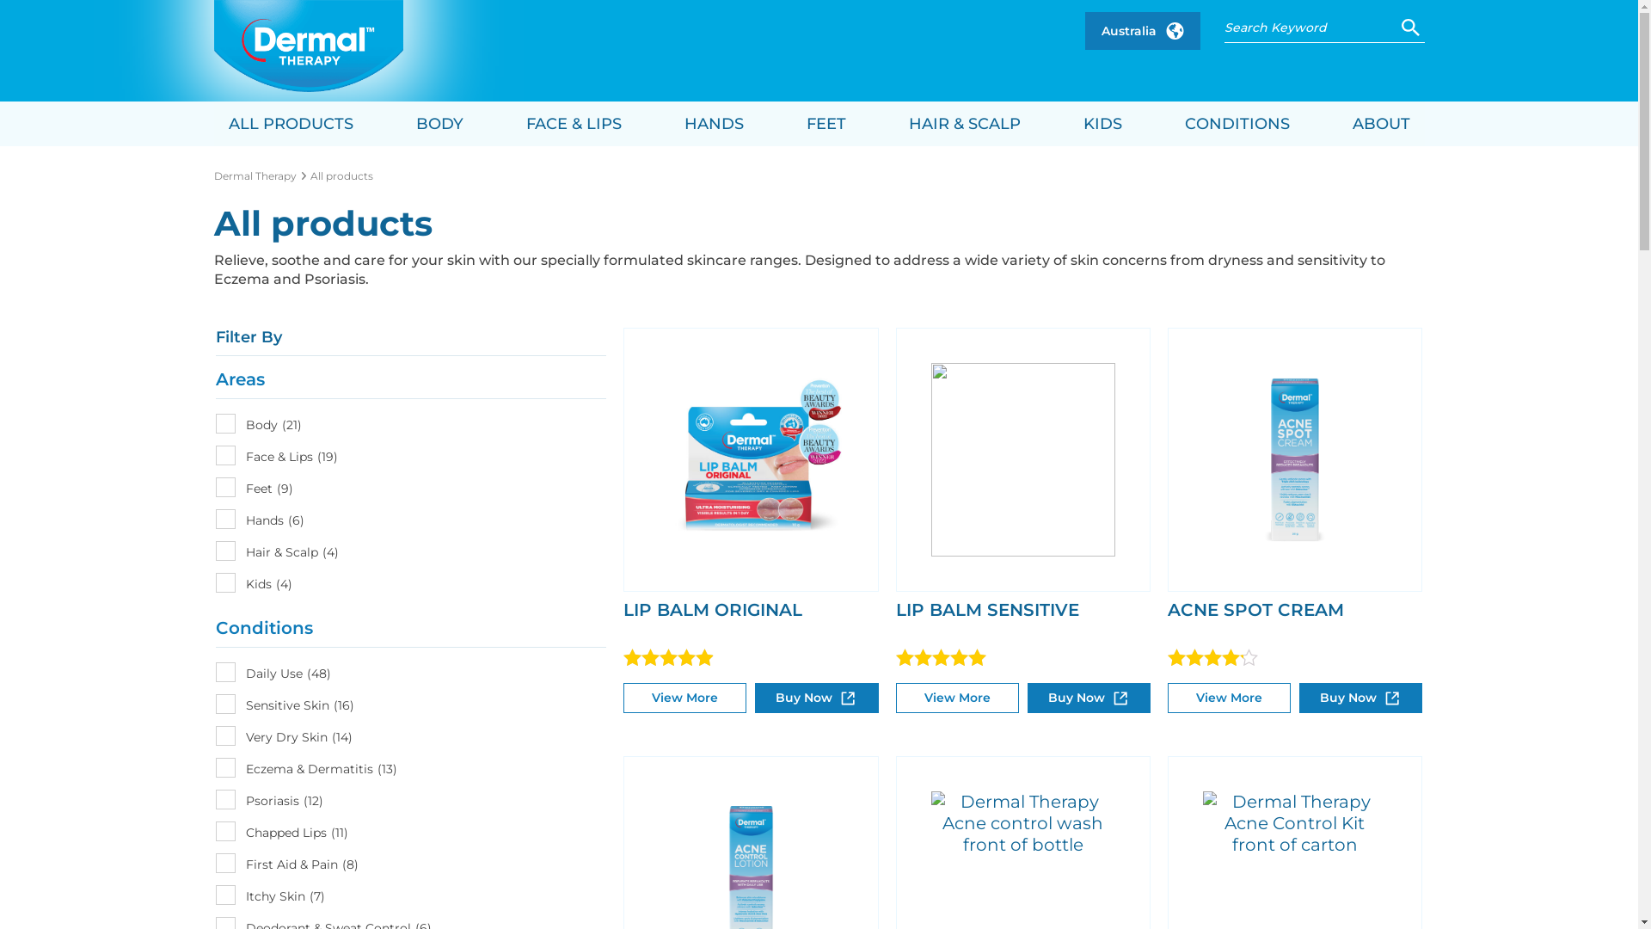  I want to click on LIP BALM SENSITIVE, so click(987, 610).